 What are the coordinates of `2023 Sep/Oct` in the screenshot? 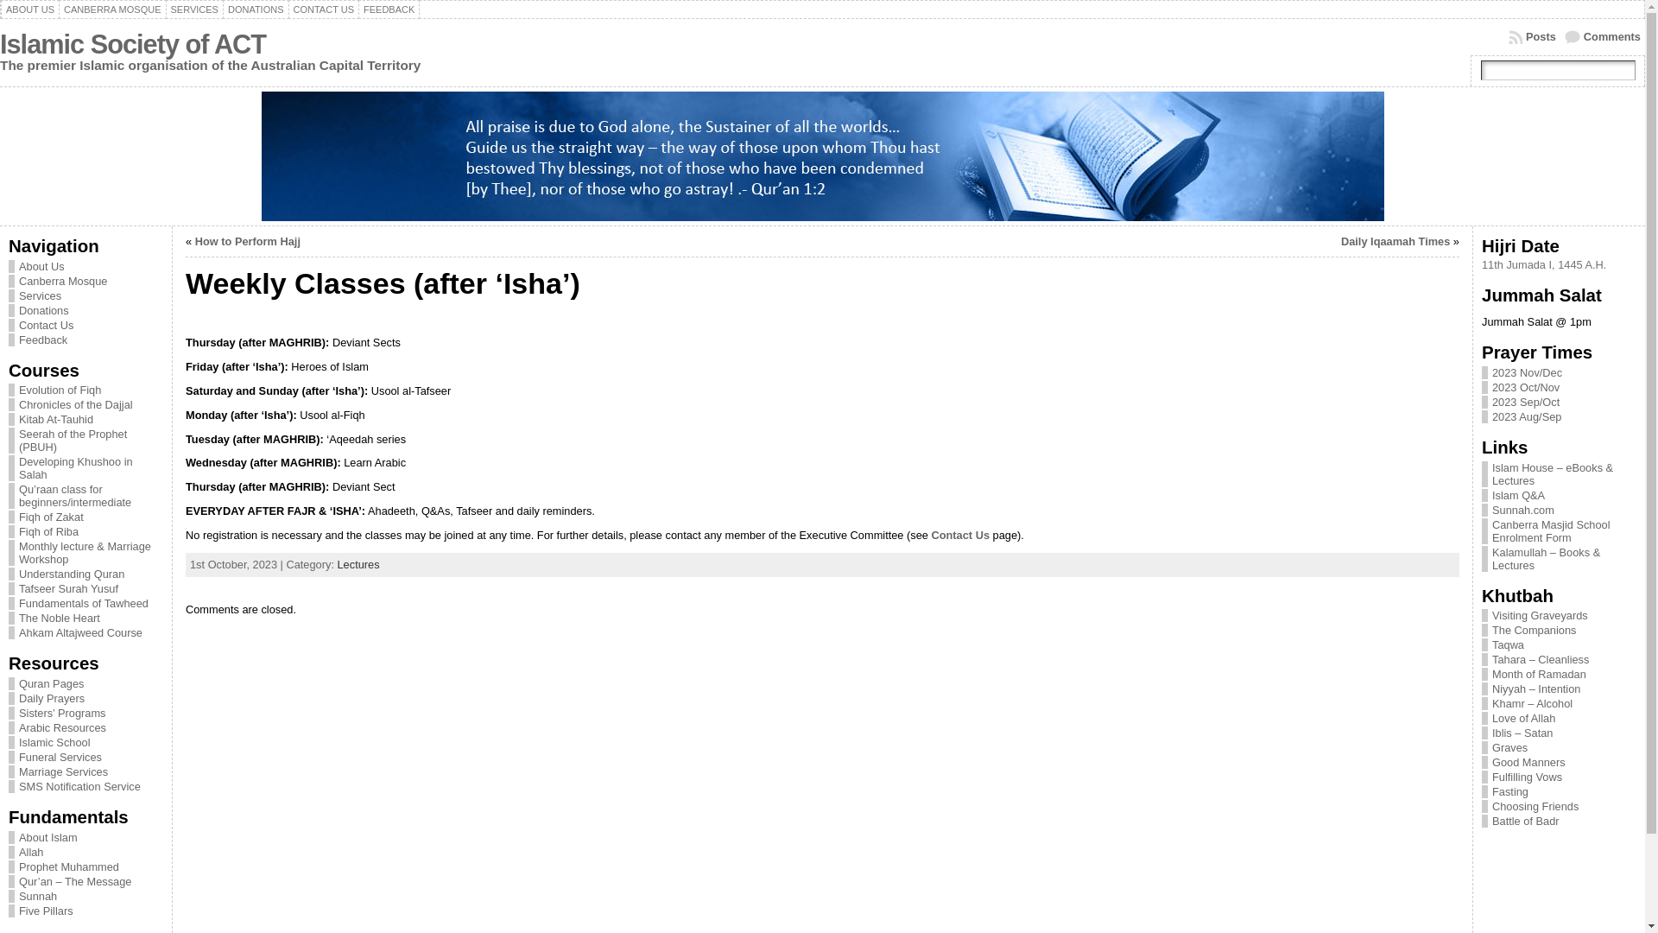 It's located at (1526, 403).